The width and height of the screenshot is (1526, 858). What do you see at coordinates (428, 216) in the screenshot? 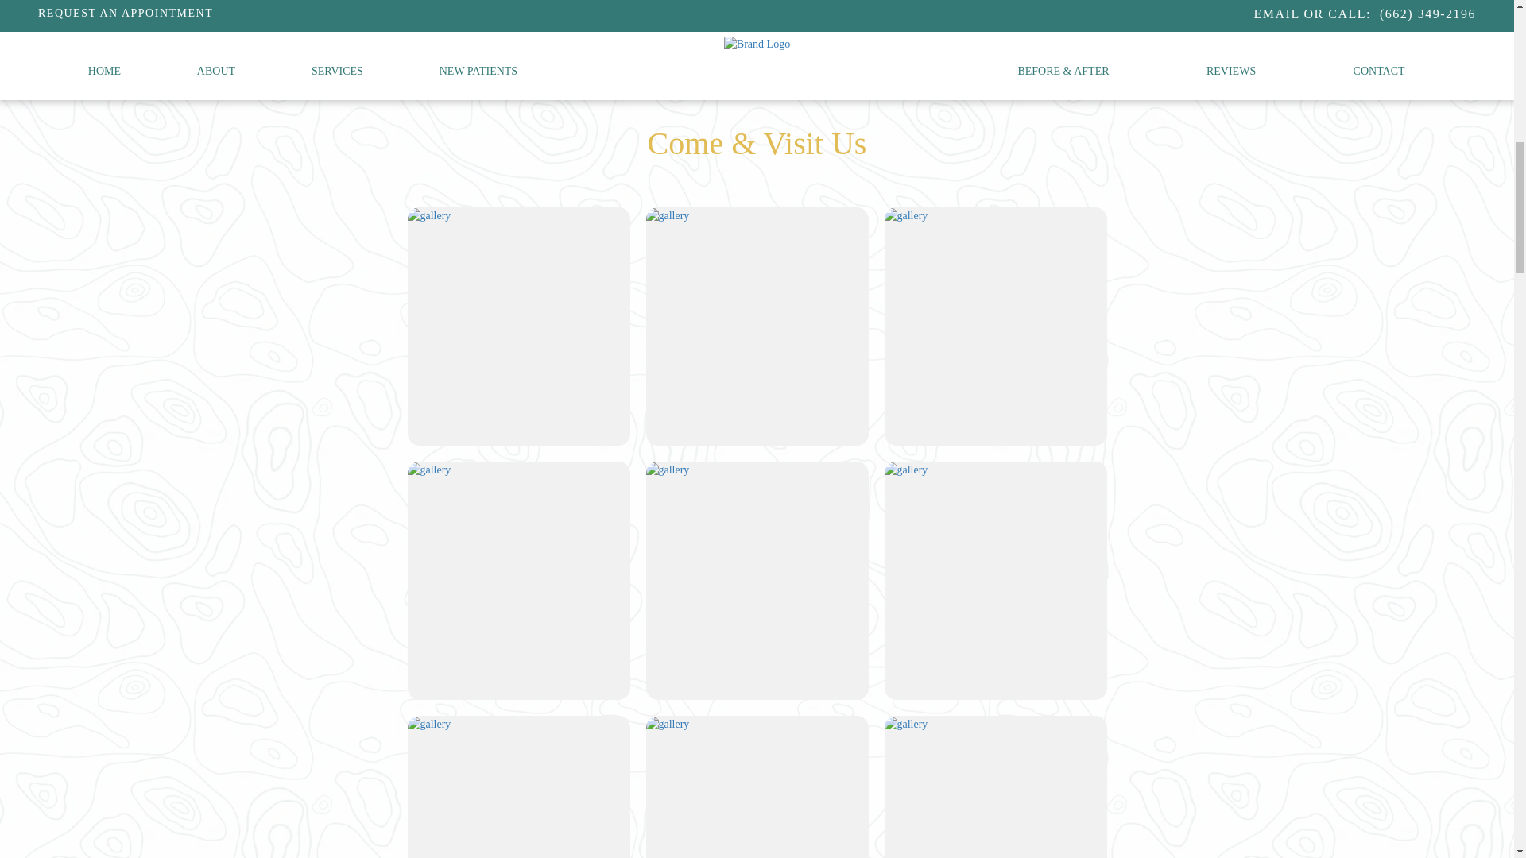
I see `gallery` at bounding box center [428, 216].